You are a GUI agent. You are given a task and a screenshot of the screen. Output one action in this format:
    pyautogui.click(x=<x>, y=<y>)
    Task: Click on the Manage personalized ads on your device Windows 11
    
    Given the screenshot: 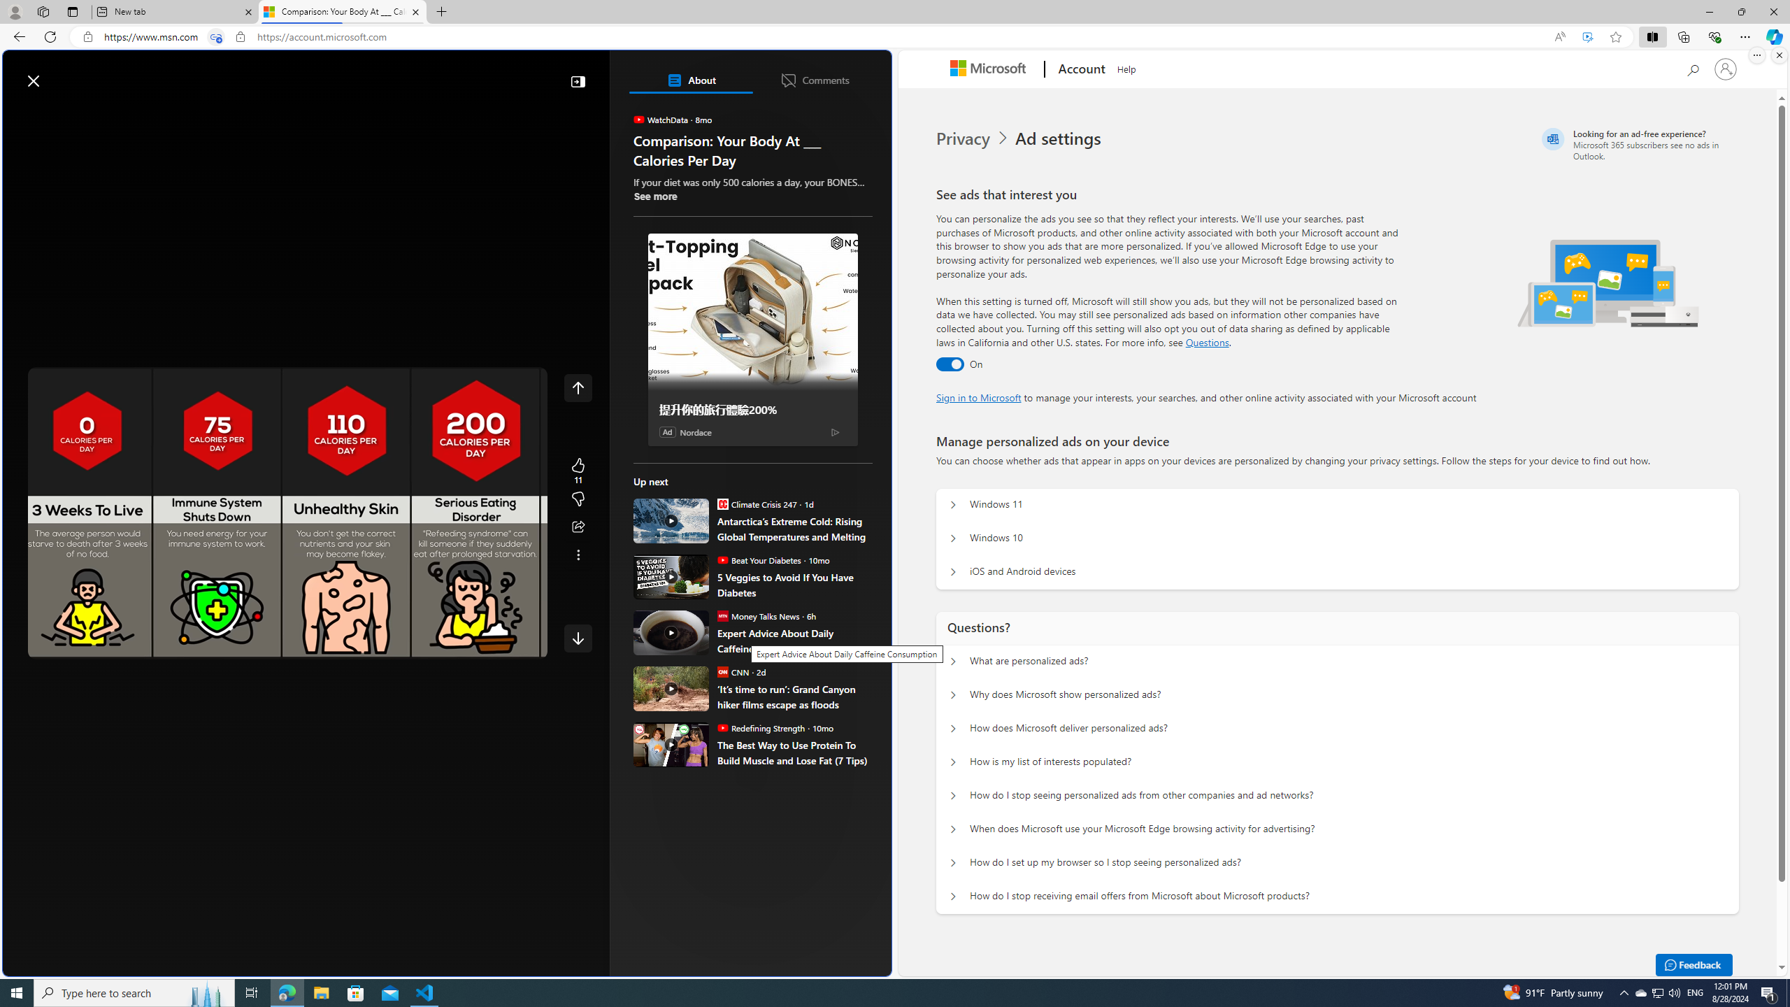 What is the action you would take?
    pyautogui.click(x=953, y=505)
    